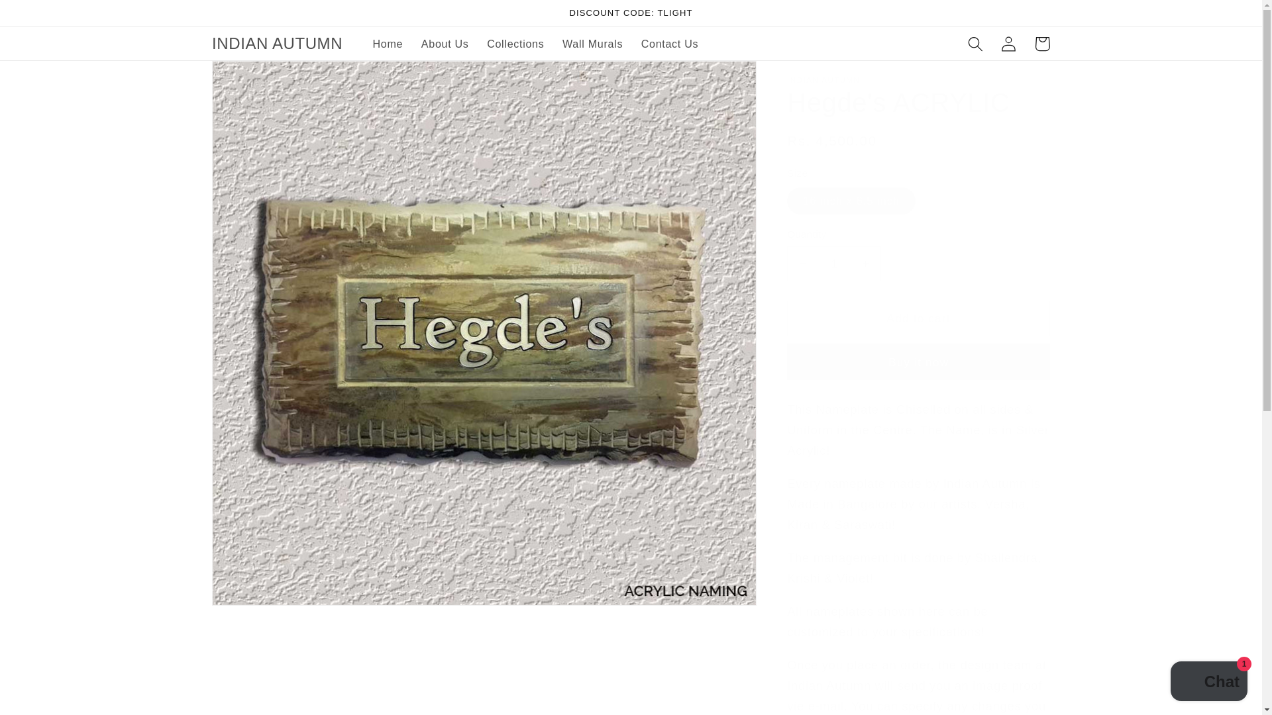  I want to click on Contact Us, so click(669, 44).